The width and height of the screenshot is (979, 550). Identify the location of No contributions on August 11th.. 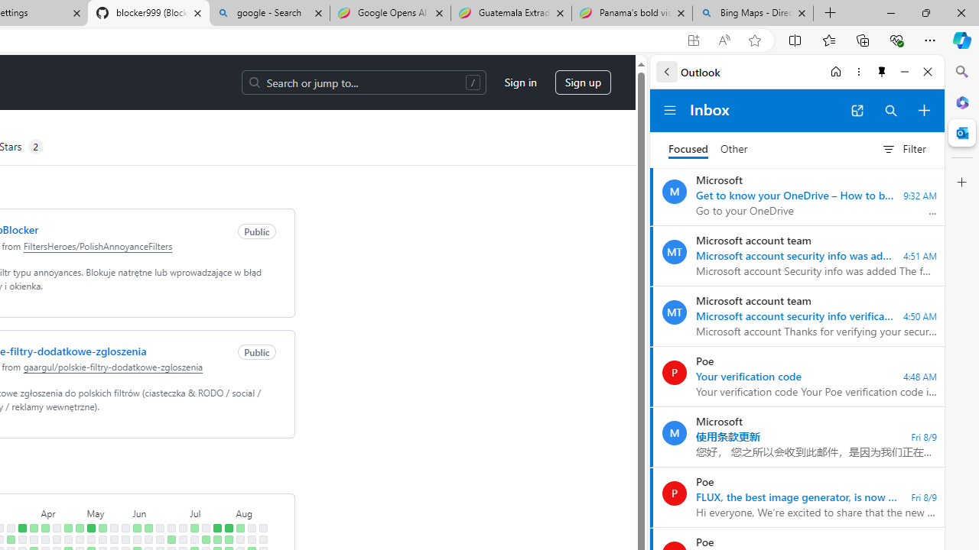
(251, 528).